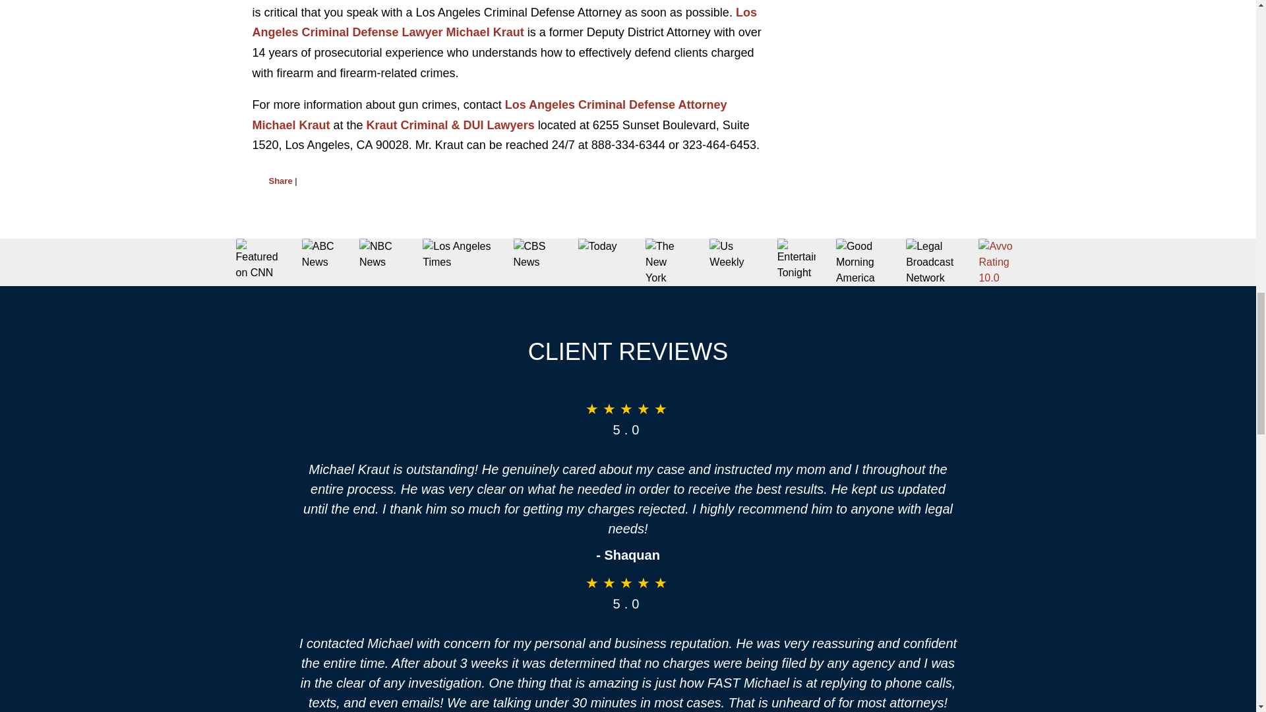 The image size is (1266, 712). Describe the element at coordinates (489, 115) in the screenshot. I see `Los Angeles Criminal Defense Attorney Michael Kraut` at that location.